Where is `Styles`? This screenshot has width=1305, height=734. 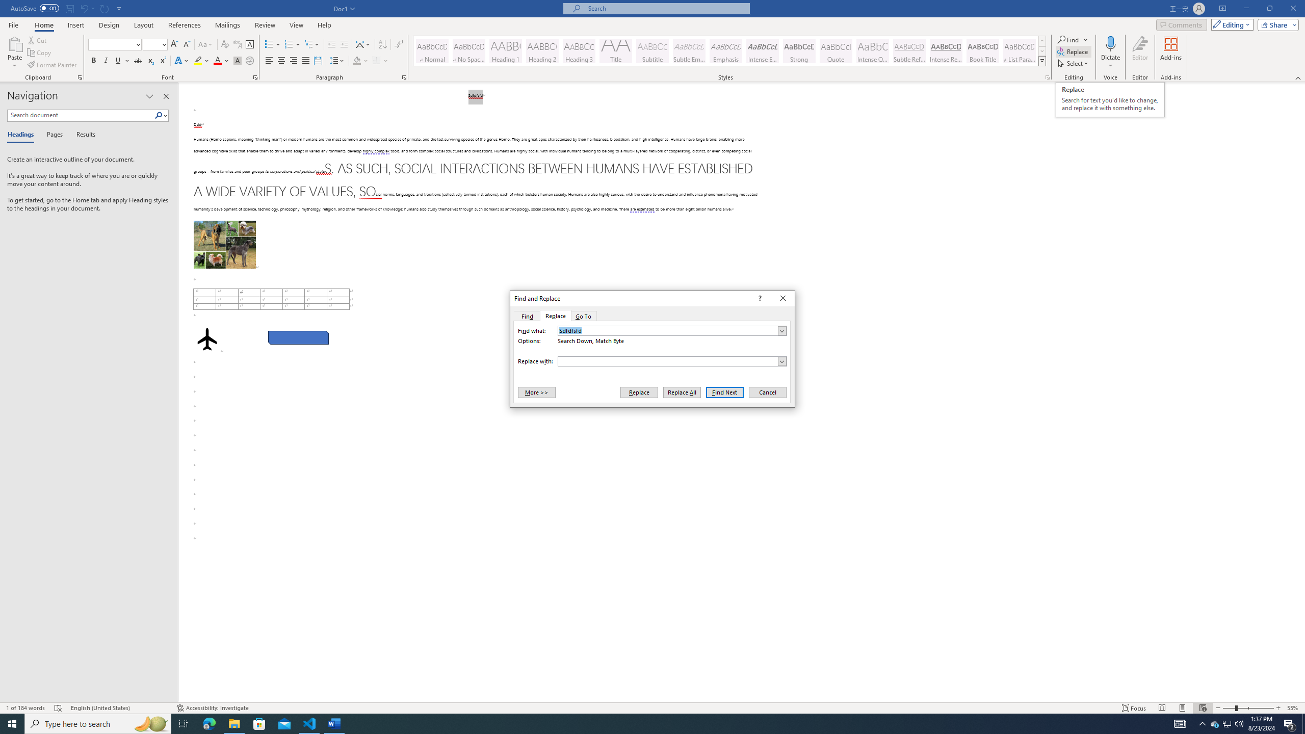 Styles is located at coordinates (1042, 61).